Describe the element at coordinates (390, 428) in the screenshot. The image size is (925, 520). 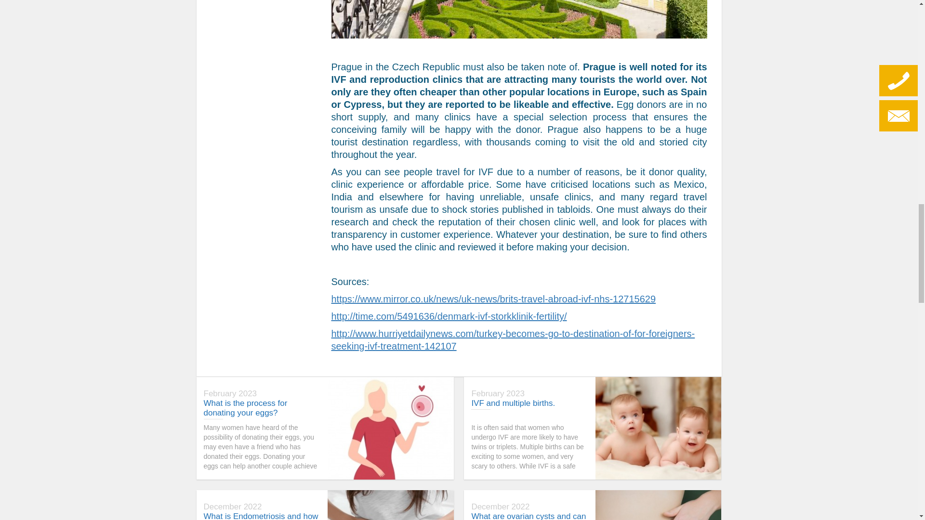
I see `donating your eggs` at that location.